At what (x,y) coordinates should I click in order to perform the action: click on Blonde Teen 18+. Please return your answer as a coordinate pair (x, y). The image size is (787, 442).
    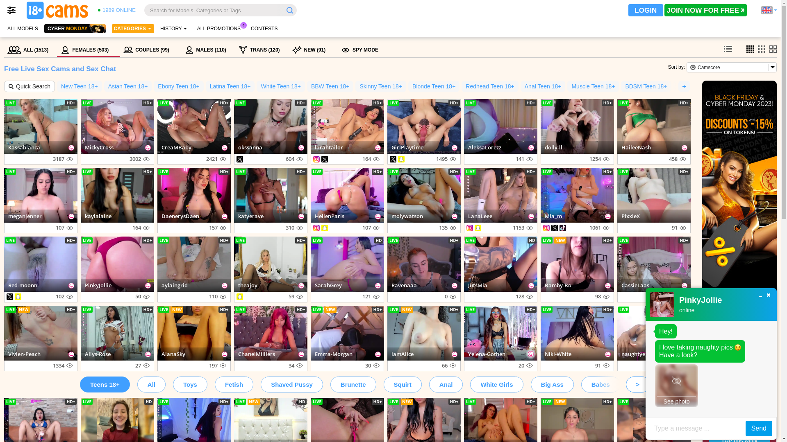
    Looking at the image, I should click on (434, 86).